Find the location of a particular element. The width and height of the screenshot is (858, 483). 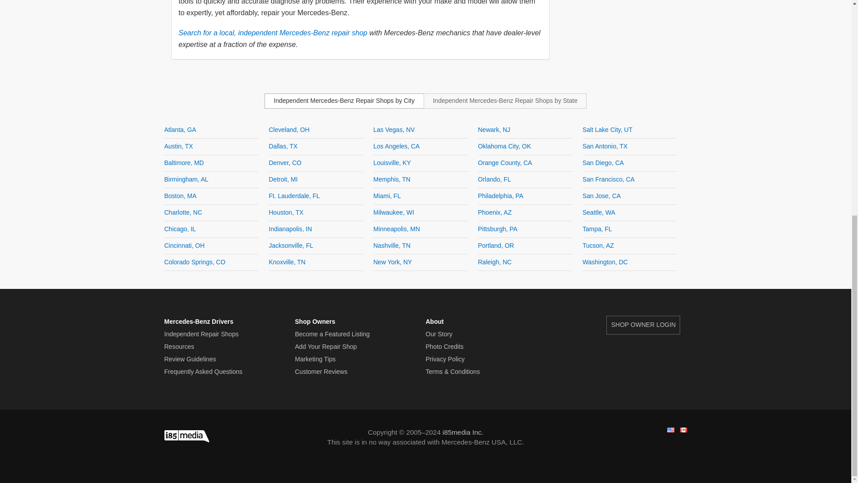

Search for a local, independent Mercedes-Benz repair shop is located at coordinates (273, 33).